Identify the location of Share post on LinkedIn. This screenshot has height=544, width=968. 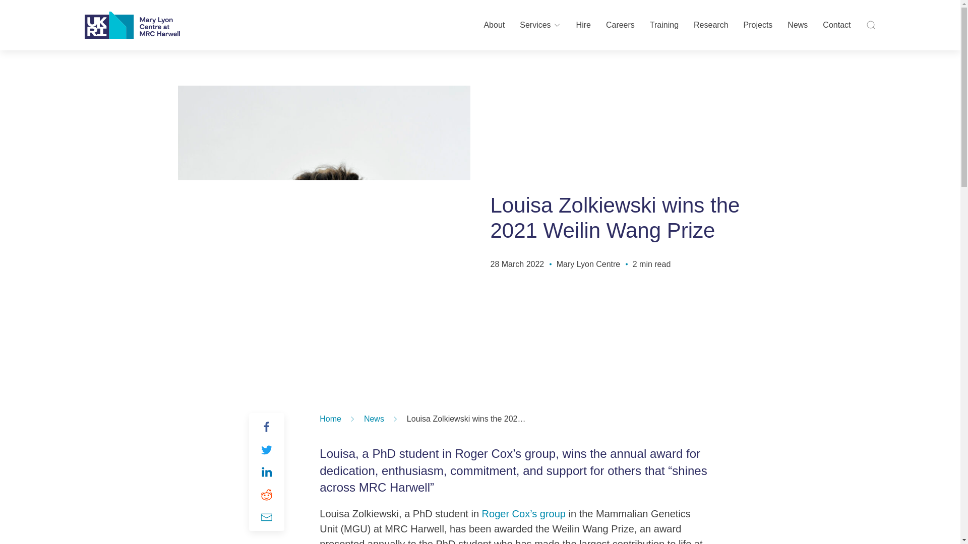
(266, 471).